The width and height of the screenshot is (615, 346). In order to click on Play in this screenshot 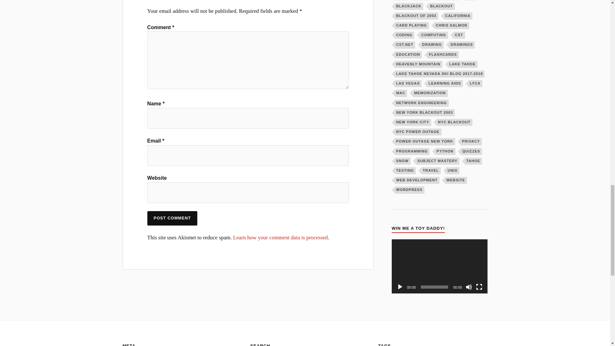, I will do `click(400, 287)`.